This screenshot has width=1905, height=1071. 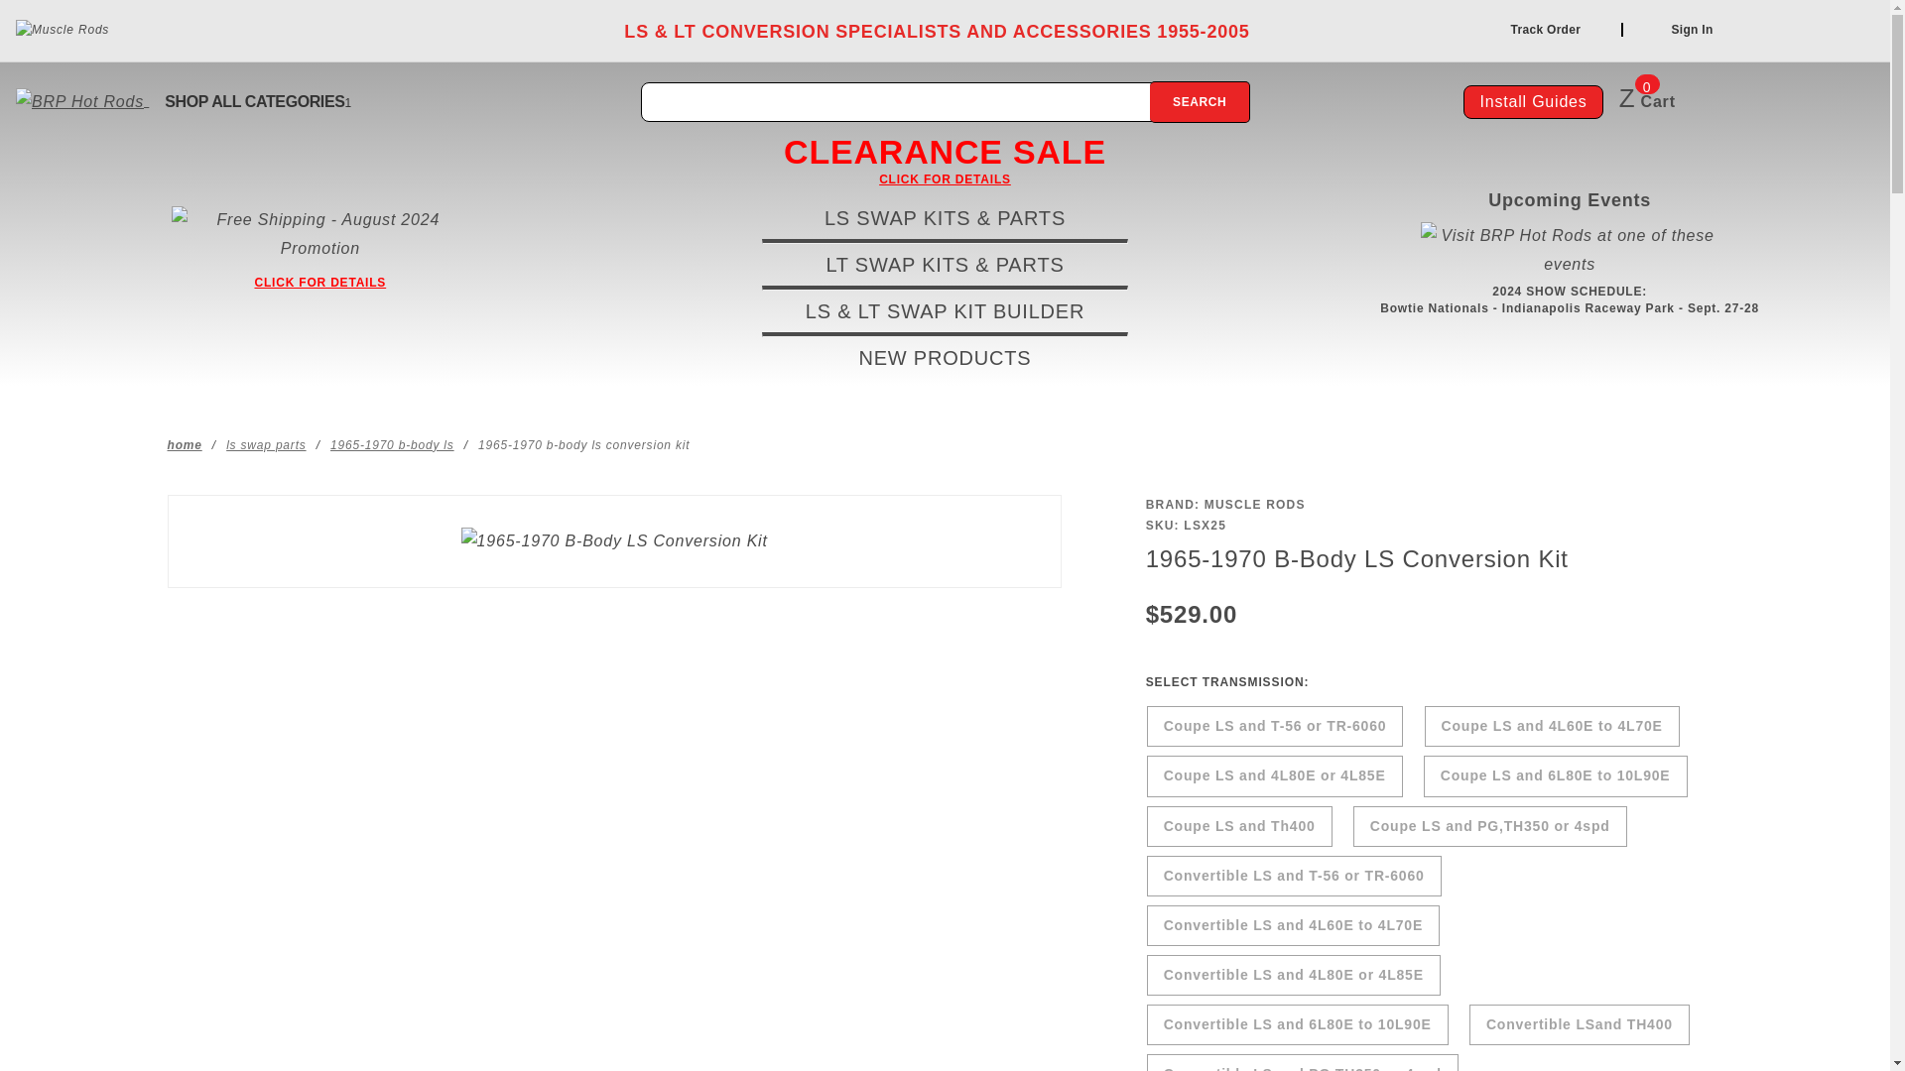 I want to click on 1965-1970 B-Body LS Conversion Kit, so click(x=613, y=541).